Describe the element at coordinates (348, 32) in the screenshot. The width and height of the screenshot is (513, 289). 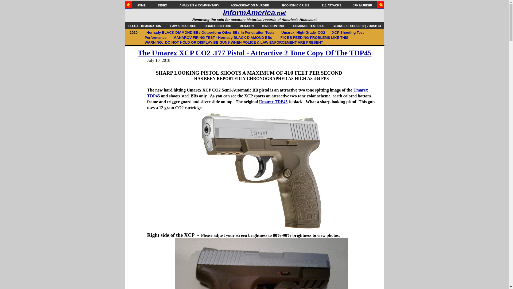
I see `XCP Shooting Test` at that location.